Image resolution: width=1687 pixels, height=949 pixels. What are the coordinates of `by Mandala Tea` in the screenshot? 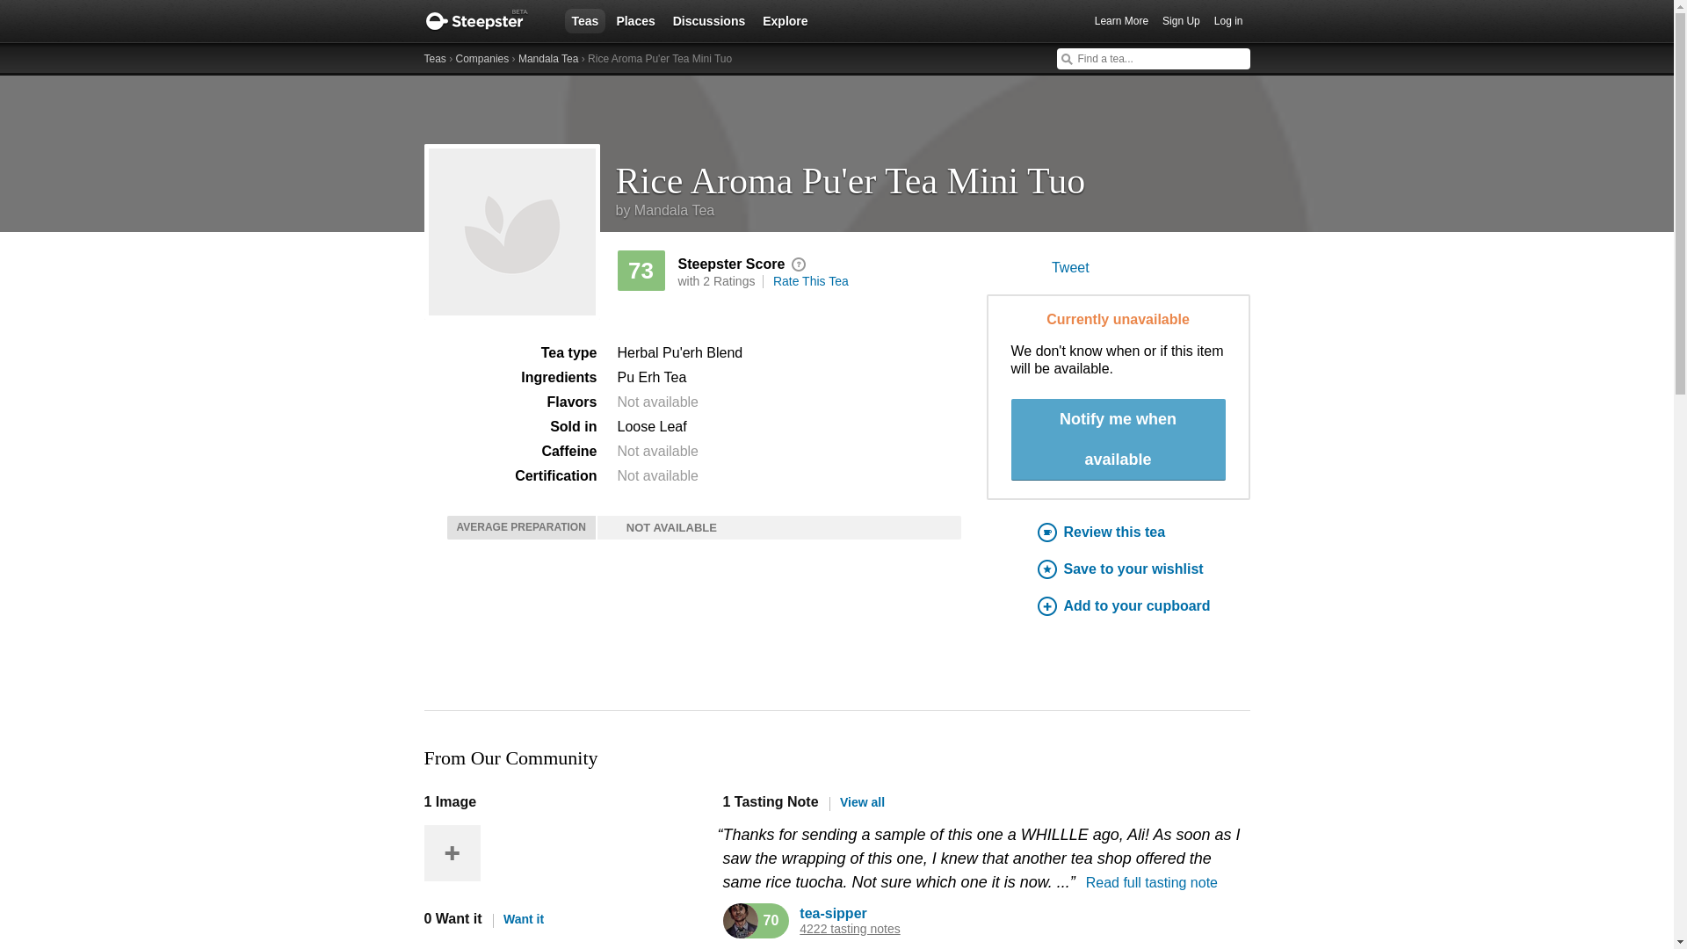 It's located at (664, 211).